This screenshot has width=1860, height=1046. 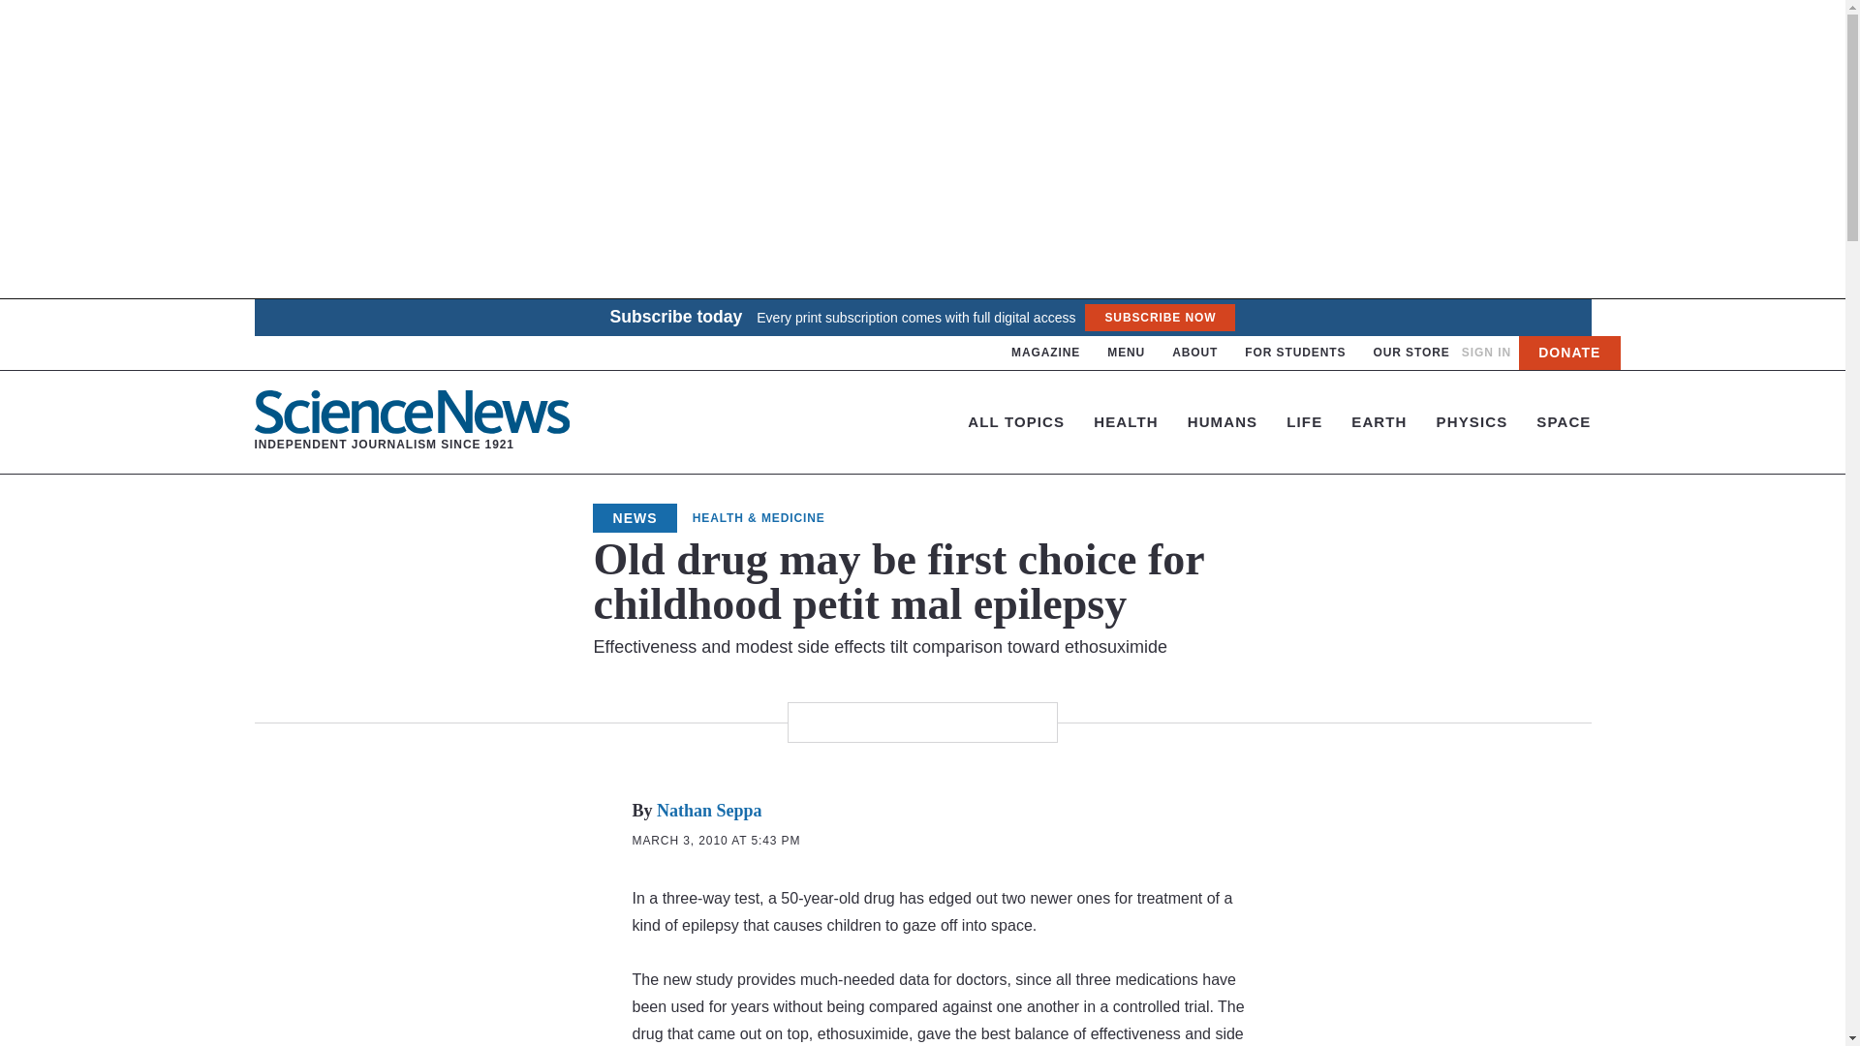 I want to click on ALL TOPICS, so click(x=411, y=421).